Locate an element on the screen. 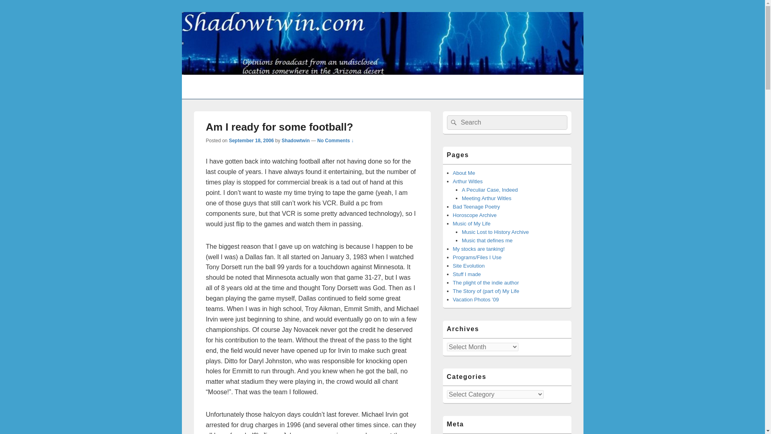 This screenshot has height=434, width=771. View all posts by Shadowtwin is located at coordinates (296, 141).